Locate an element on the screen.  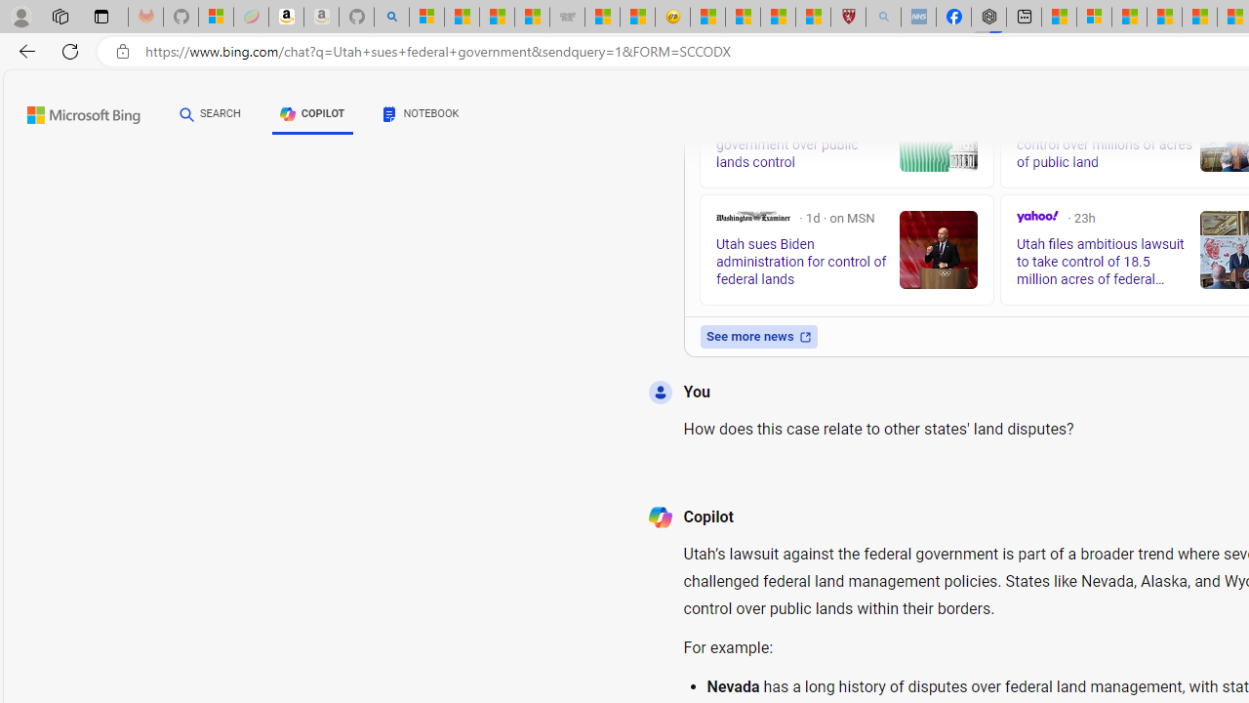
Yahoo is located at coordinates (1036, 217).